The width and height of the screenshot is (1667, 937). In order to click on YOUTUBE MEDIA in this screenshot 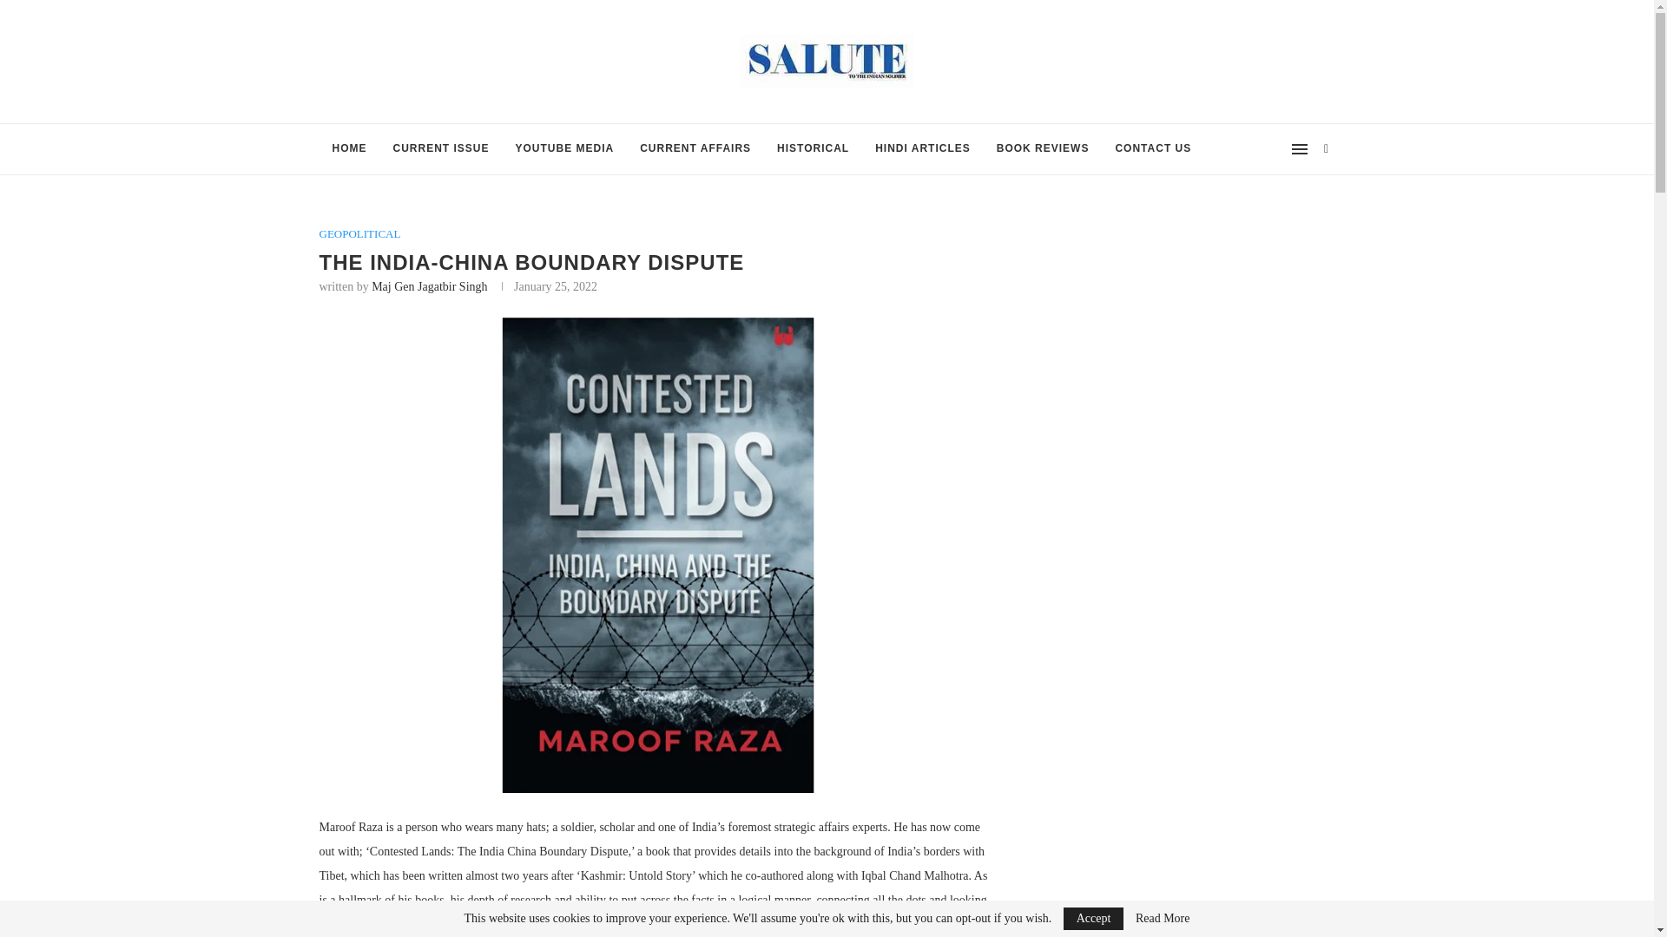, I will do `click(565, 148)`.